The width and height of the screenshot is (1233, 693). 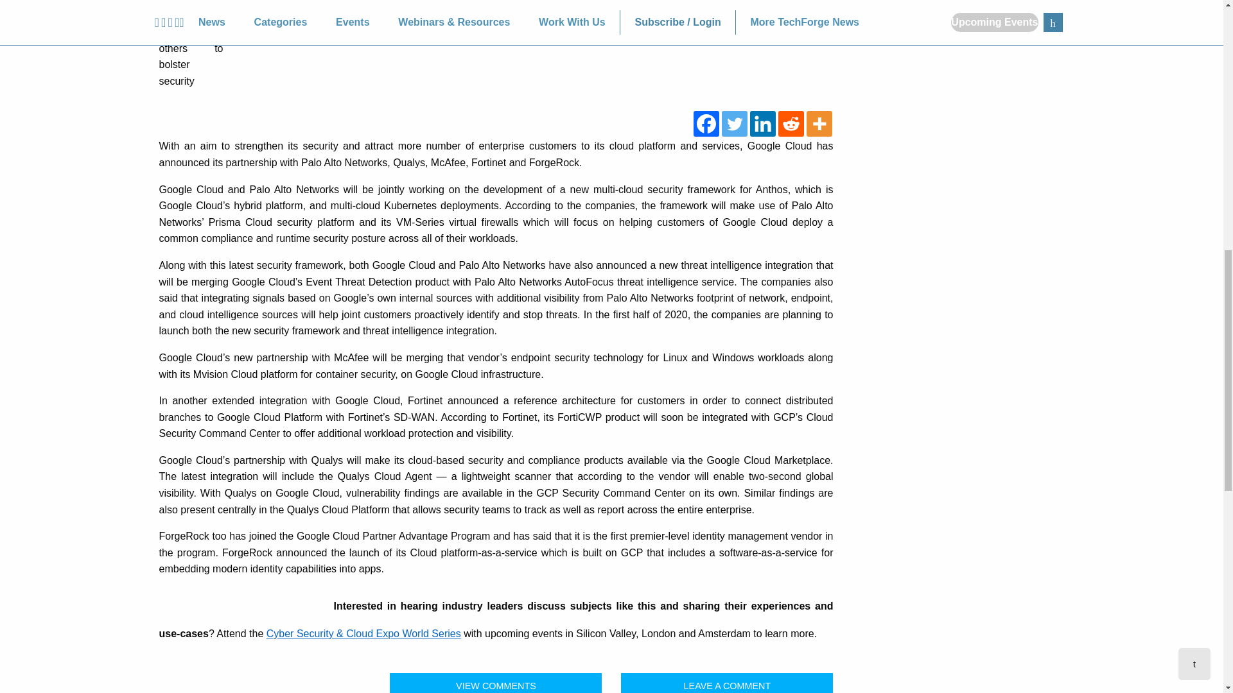 What do you see at coordinates (734, 123) in the screenshot?
I see `Twitter` at bounding box center [734, 123].